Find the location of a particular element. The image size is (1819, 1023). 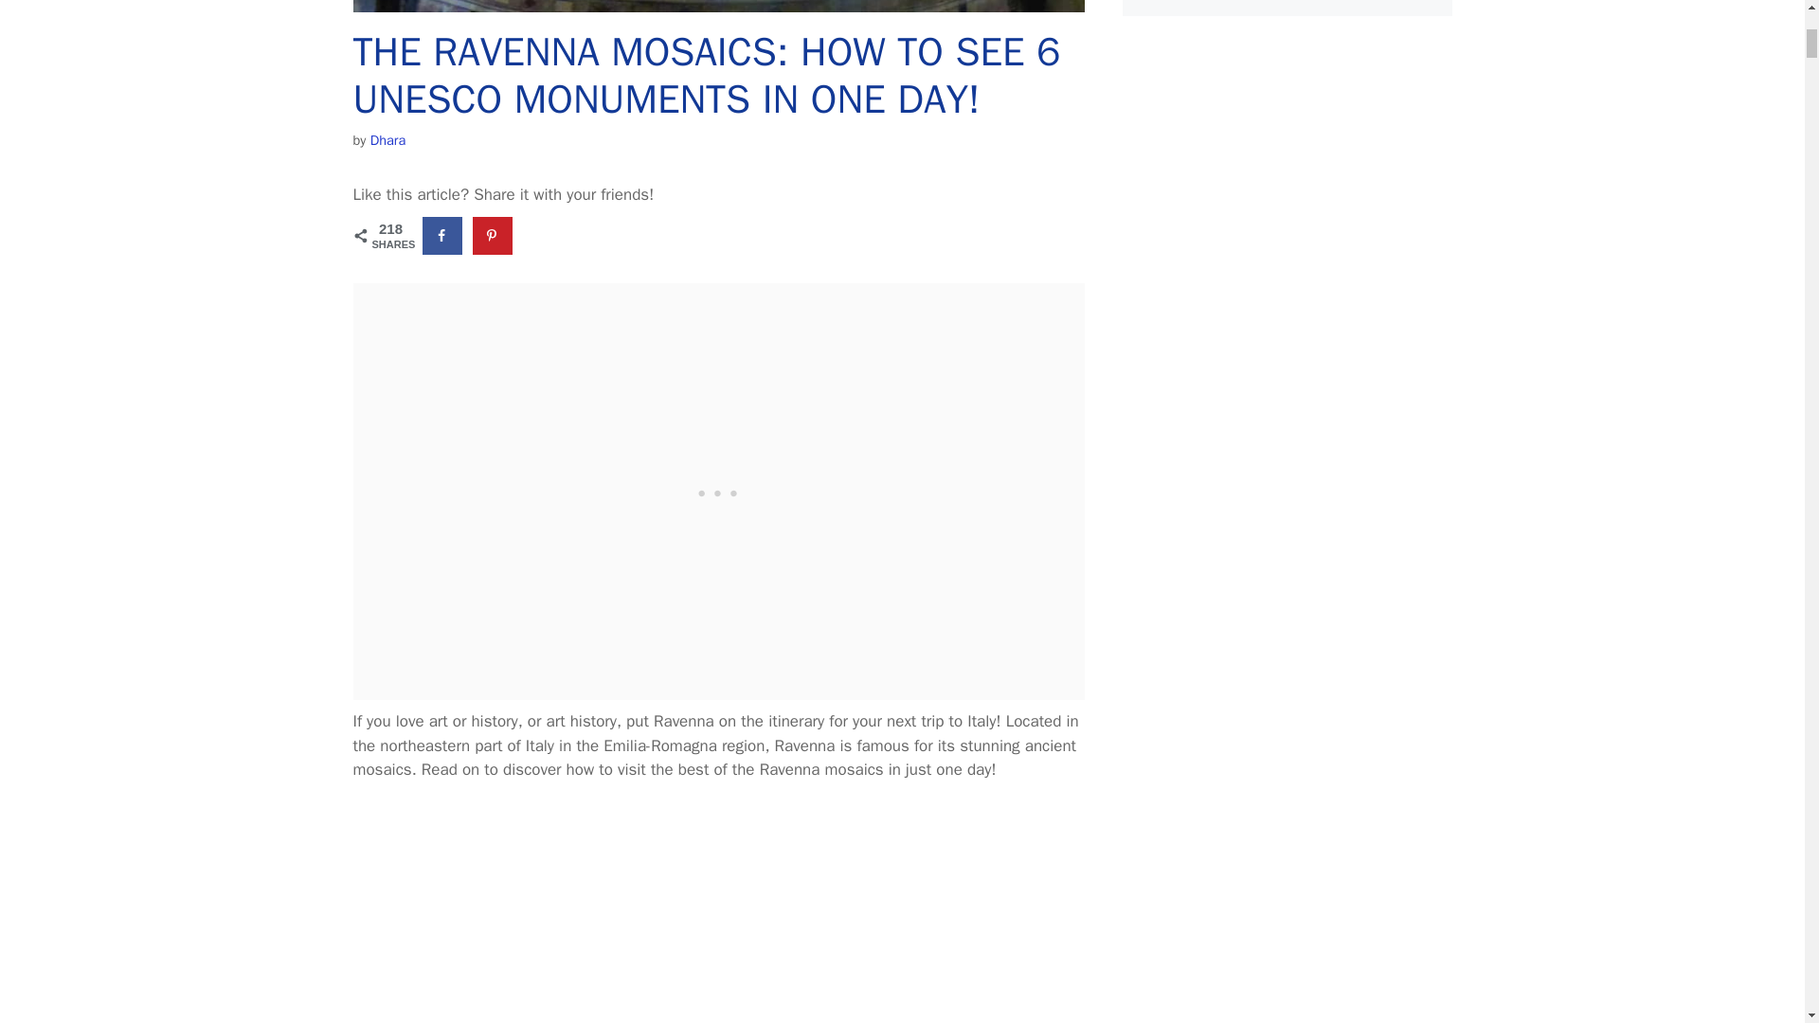

Dhara is located at coordinates (388, 140).